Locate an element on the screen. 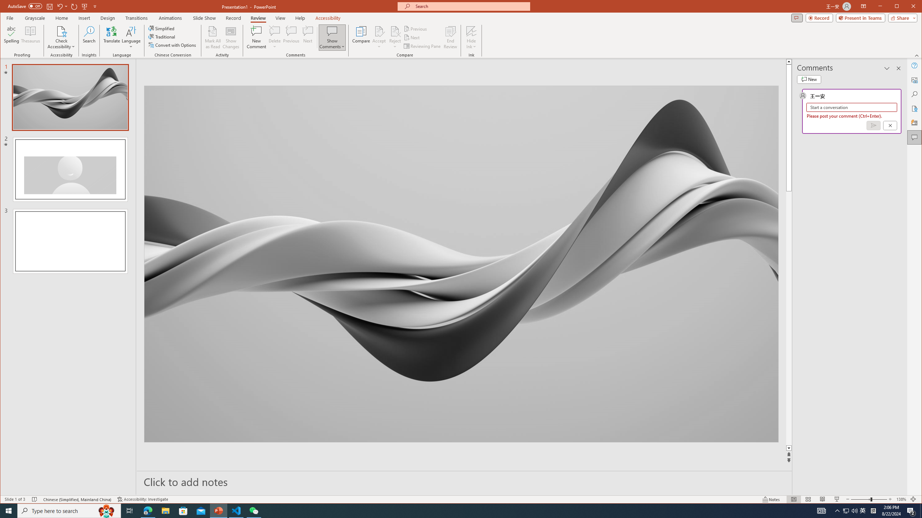 The image size is (922, 518). Accept is located at coordinates (379, 37).